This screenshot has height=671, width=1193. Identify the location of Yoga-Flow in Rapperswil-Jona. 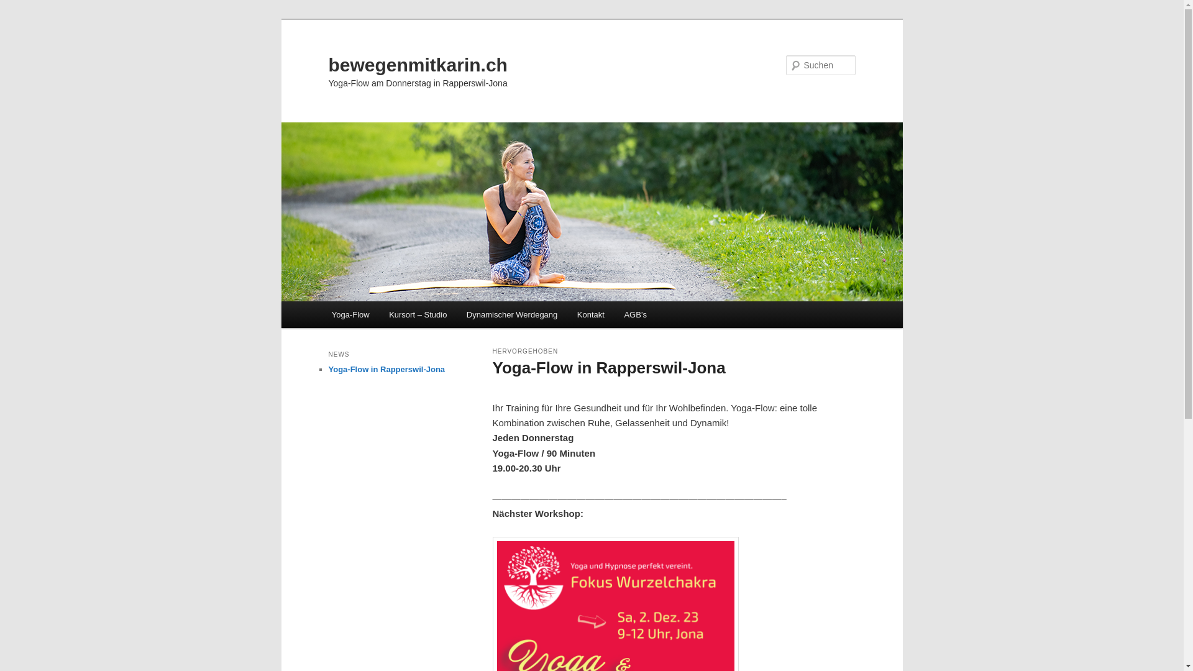
(386, 369).